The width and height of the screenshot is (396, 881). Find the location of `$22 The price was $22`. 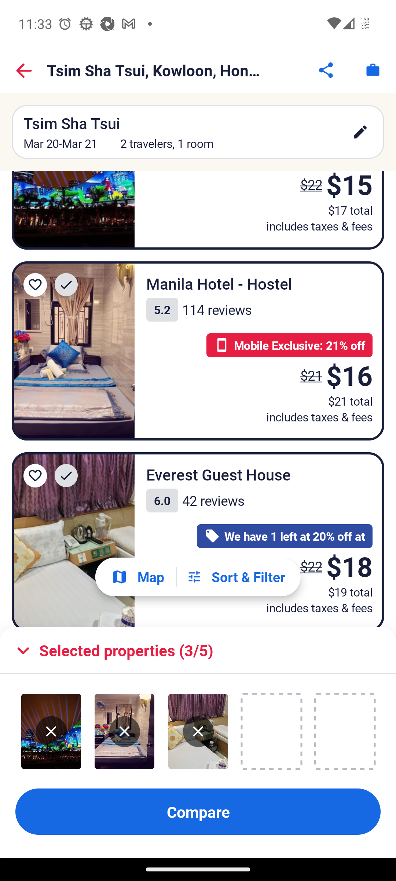

$22 The price was $22 is located at coordinates (308, 189).